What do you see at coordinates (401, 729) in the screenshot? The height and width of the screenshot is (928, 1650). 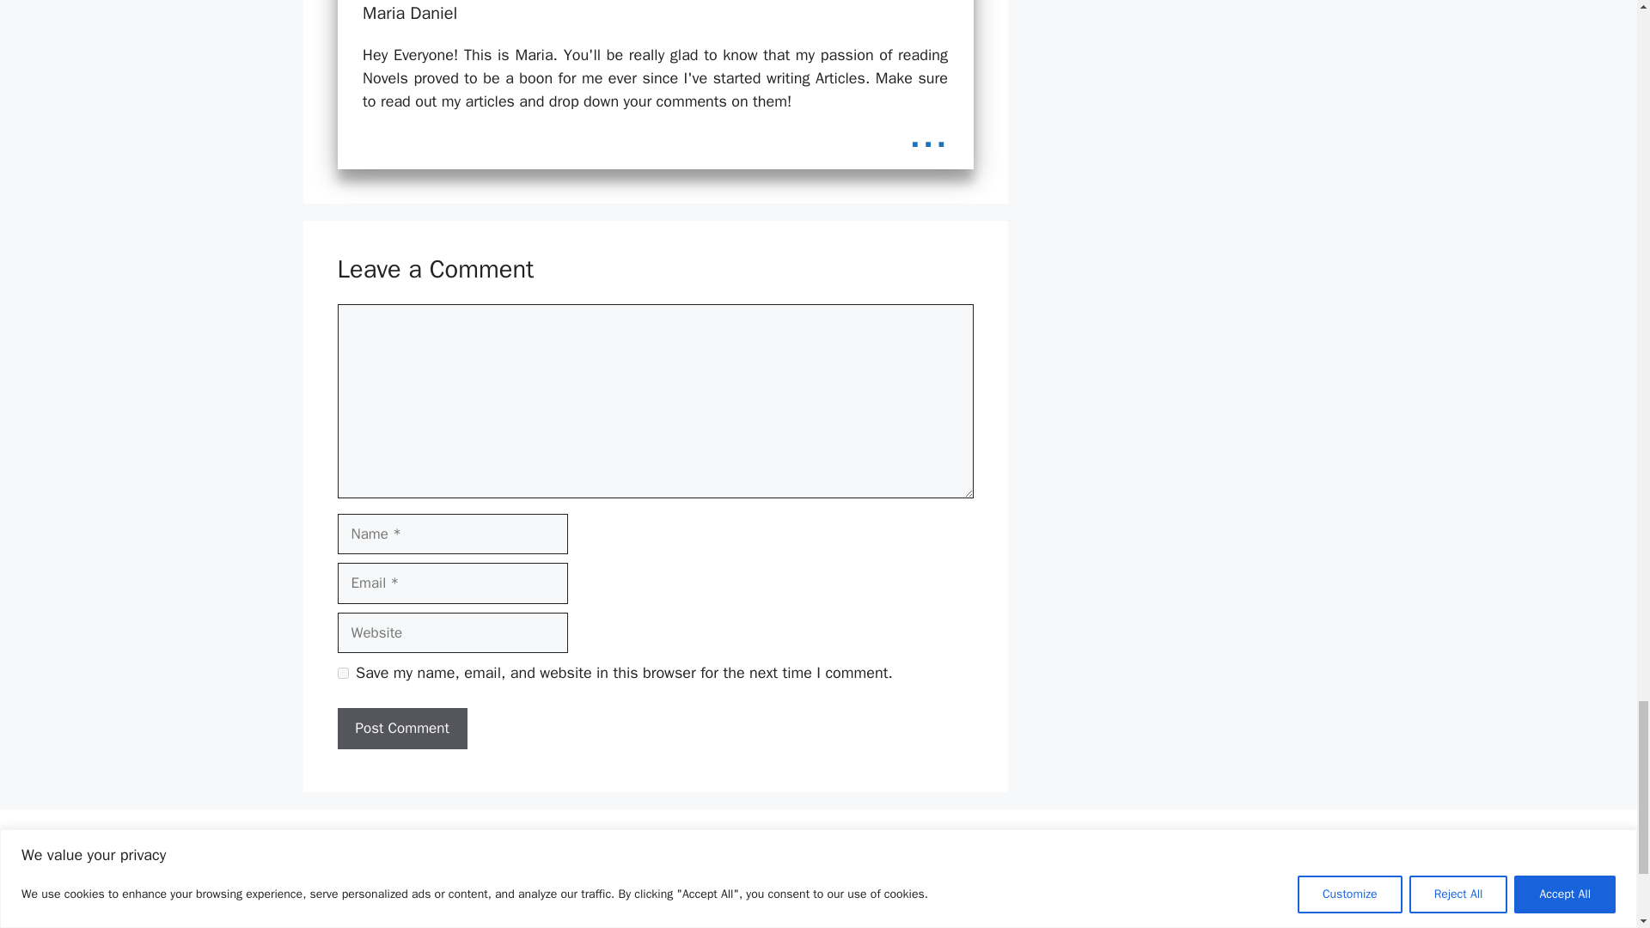 I see `Post Comment` at bounding box center [401, 729].